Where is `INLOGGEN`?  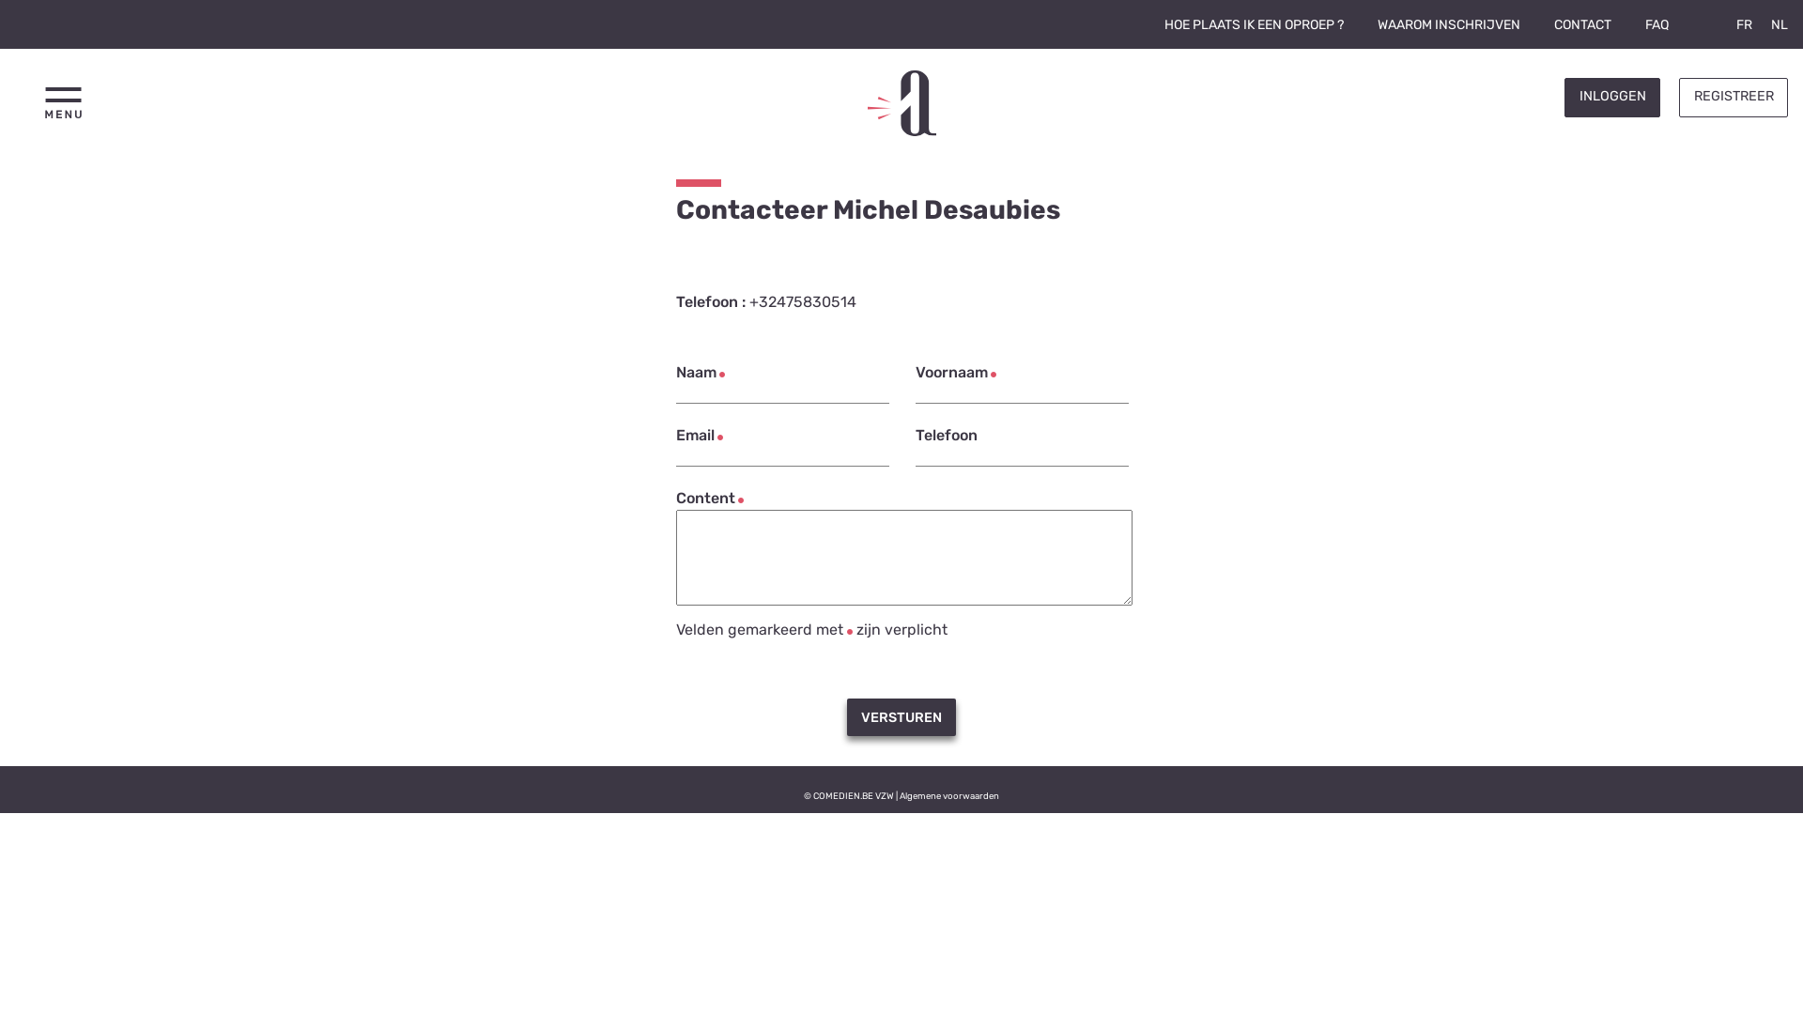
INLOGGEN is located at coordinates (1612, 98).